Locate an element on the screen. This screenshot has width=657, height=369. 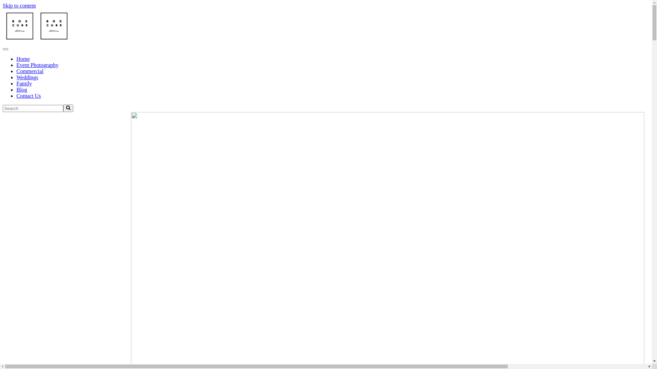
Event Photography is located at coordinates (38, 65).